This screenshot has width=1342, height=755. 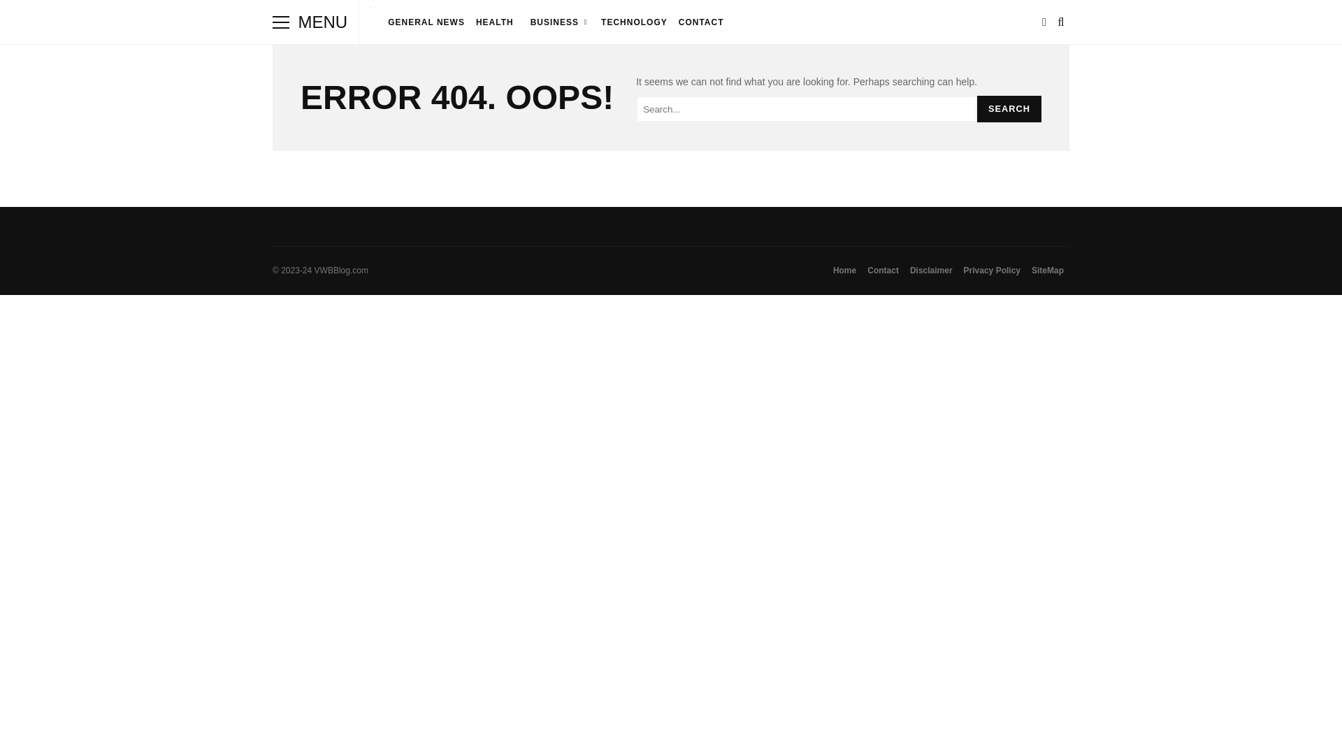 I want to click on Contact, so click(x=883, y=271).